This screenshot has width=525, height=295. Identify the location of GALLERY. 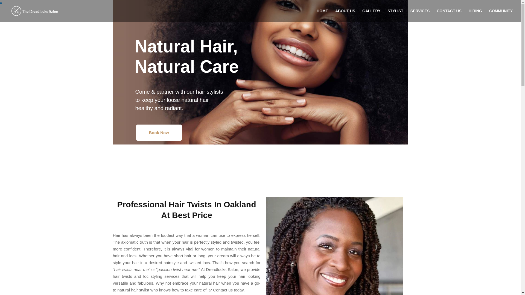
(371, 15).